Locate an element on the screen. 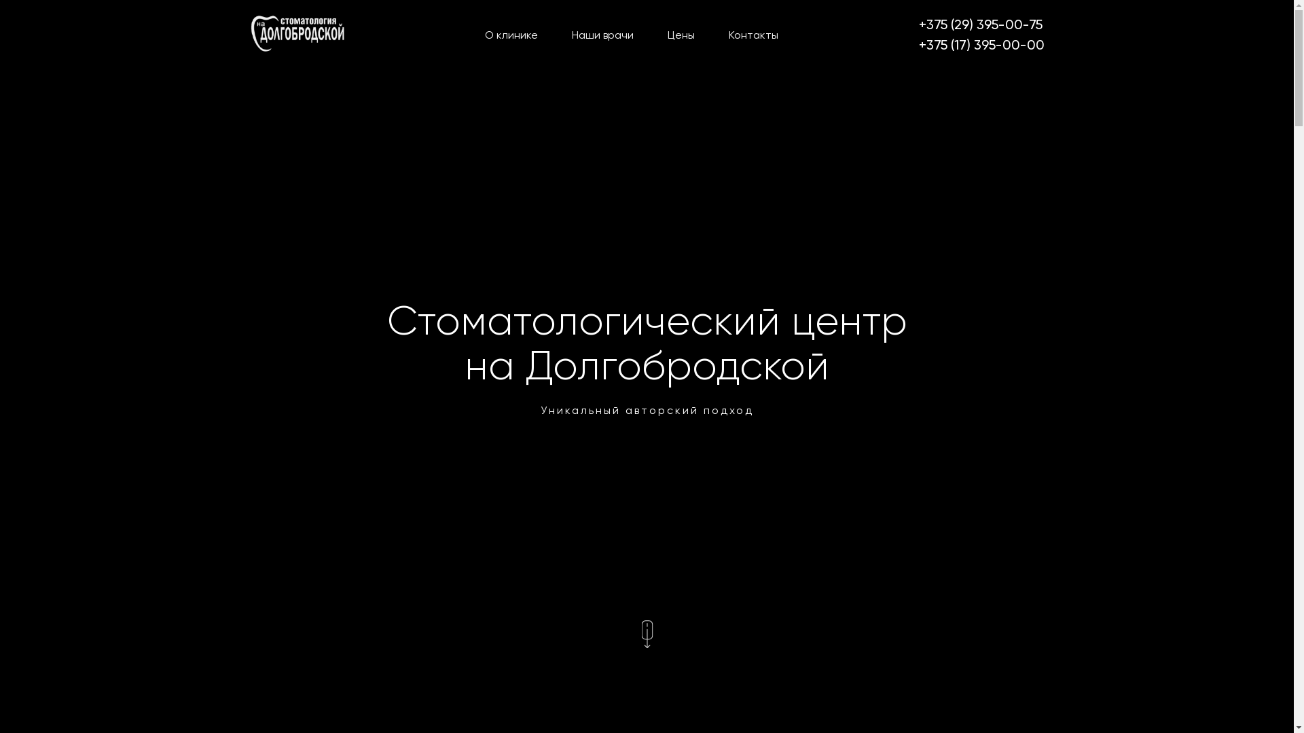 The image size is (1304, 733). +375 (17) 395-00-00 is located at coordinates (981, 45).